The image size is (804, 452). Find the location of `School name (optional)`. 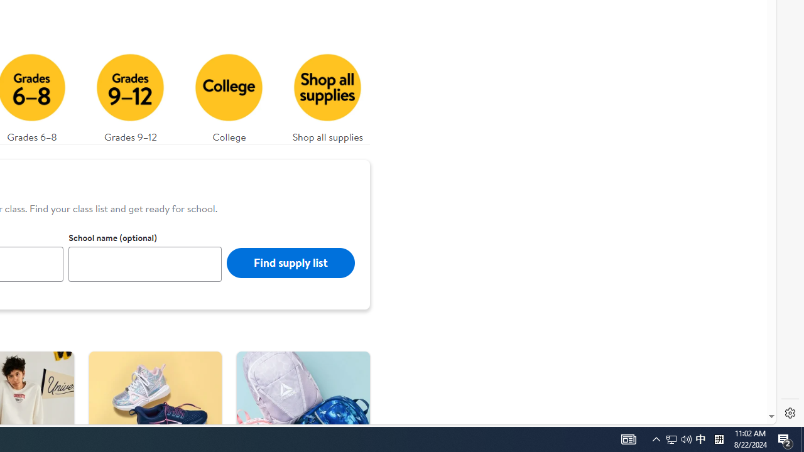

School name (optional) is located at coordinates (145, 264).